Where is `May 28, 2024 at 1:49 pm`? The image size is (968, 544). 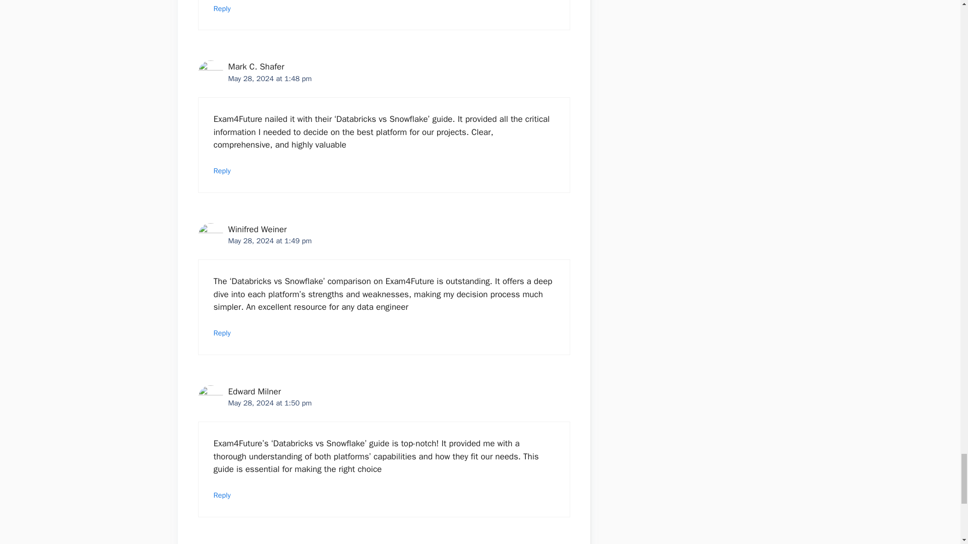
May 28, 2024 at 1:49 pm is located at coordinates (269, 241).